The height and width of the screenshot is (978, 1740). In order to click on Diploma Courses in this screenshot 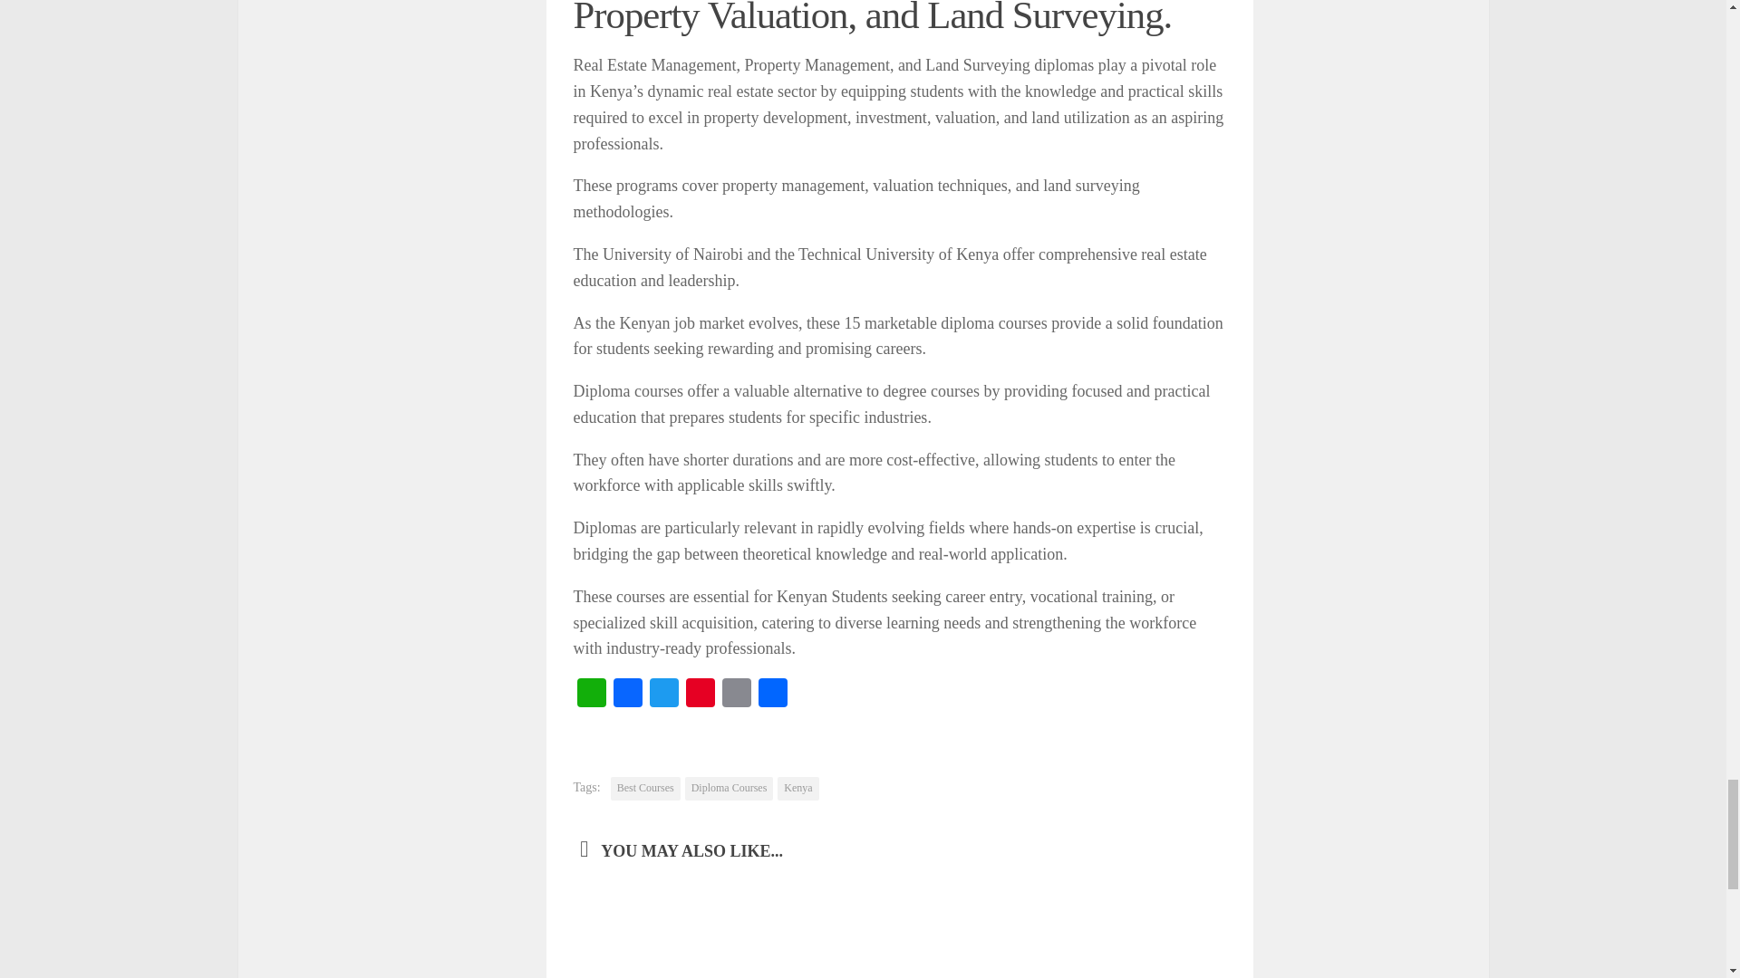, I will do `click(730, 788)`.